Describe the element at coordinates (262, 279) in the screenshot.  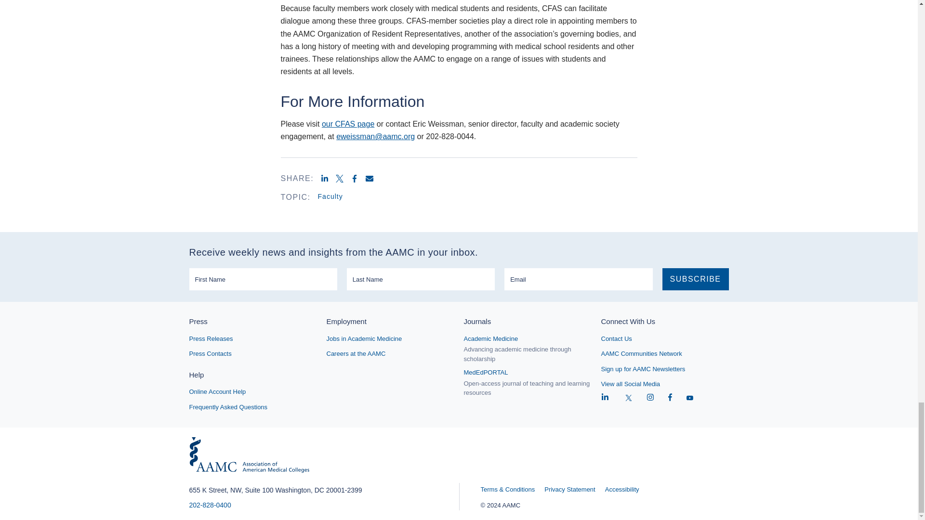
I see `First Name:` at that location.